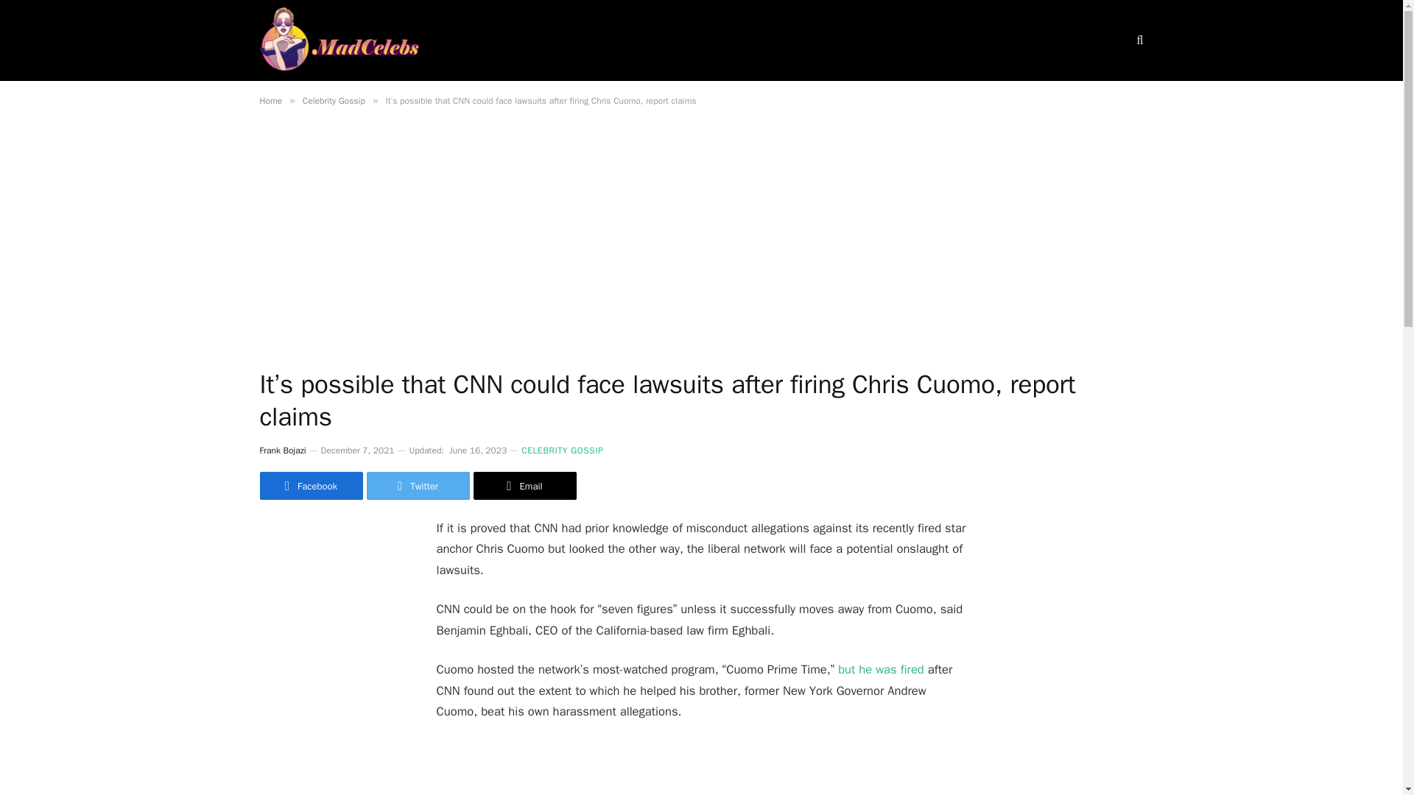  I want to click on Share via Email, so click(524, 486).